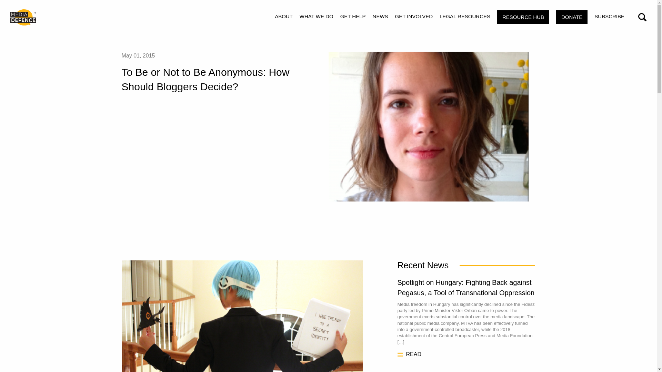 The image size is (662, 372). Describe the element at coordinates (572, 17) in the screenshot. I see `DONATE` at that location.